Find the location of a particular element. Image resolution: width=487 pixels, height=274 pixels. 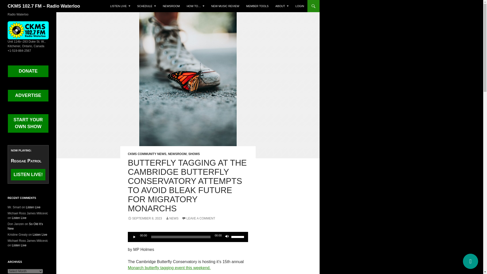

CKMS 102.7 FM - Radio Waterloo is located at coordinates (28, 30).